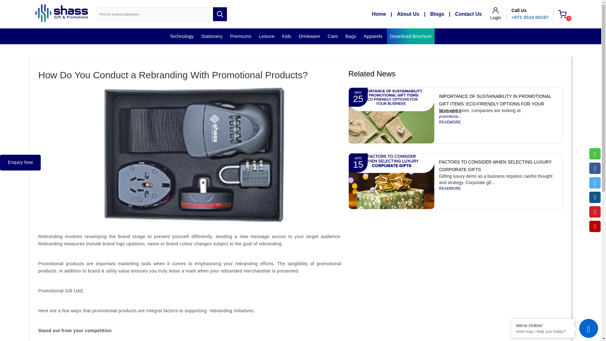  I want to click on Apparels, so click(373, 36).